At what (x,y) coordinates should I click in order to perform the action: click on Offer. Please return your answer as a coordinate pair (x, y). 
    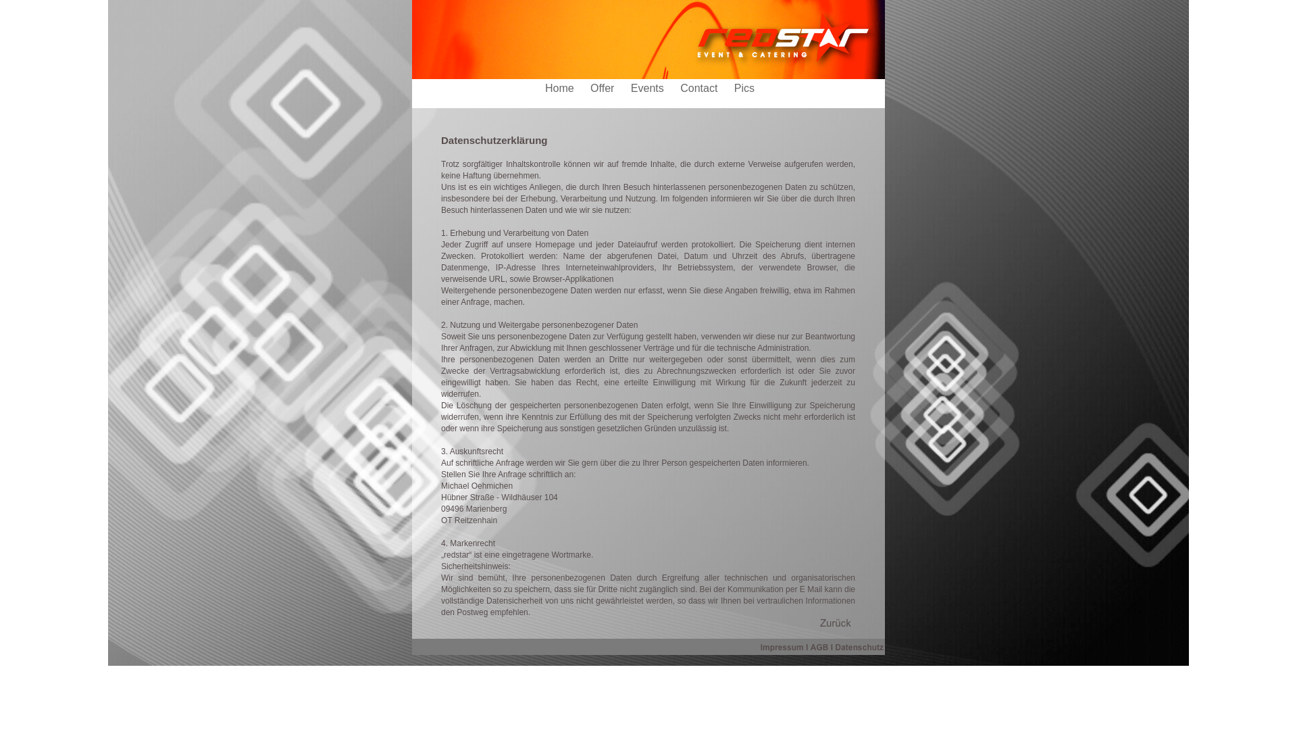
    Looking at the image, I should click on (604, 88).